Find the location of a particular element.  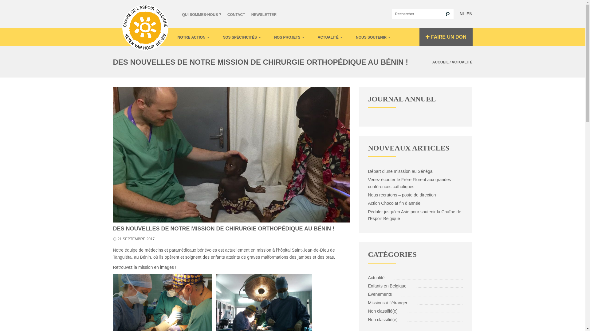

NOUS SOUTENIR is located at coordinates (373, 37).